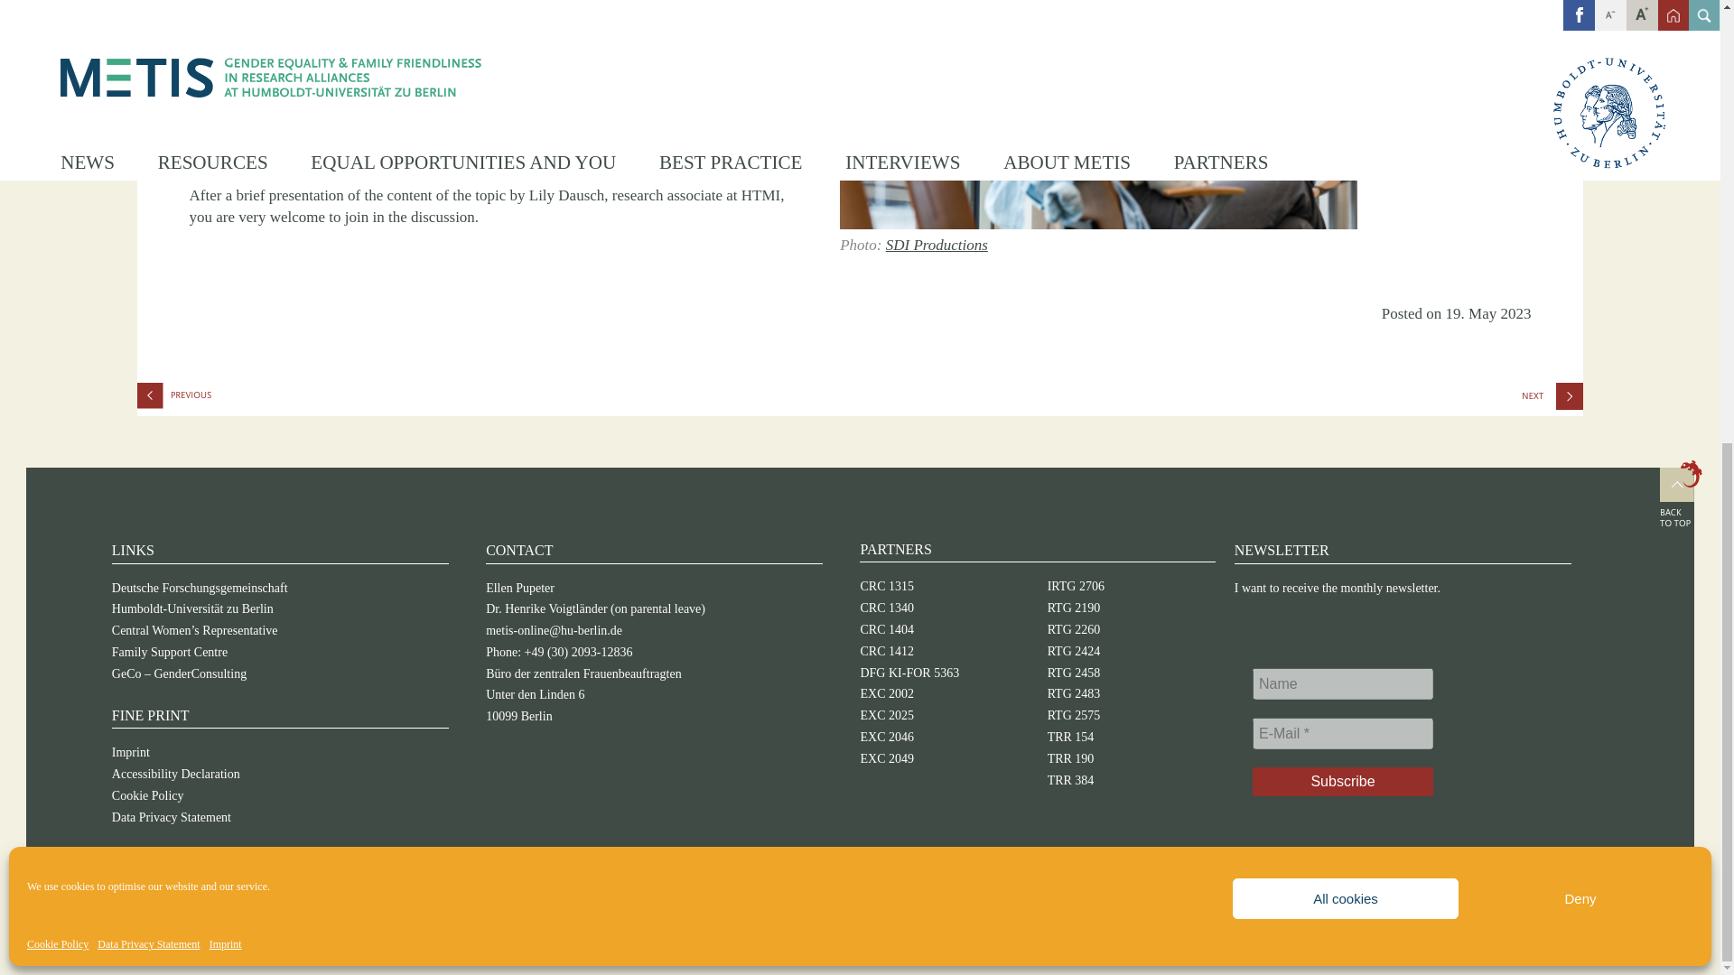 The height and width of the screenshot is (975, 1734). I want to click on Data Privacy Statement, so click(148, 135).